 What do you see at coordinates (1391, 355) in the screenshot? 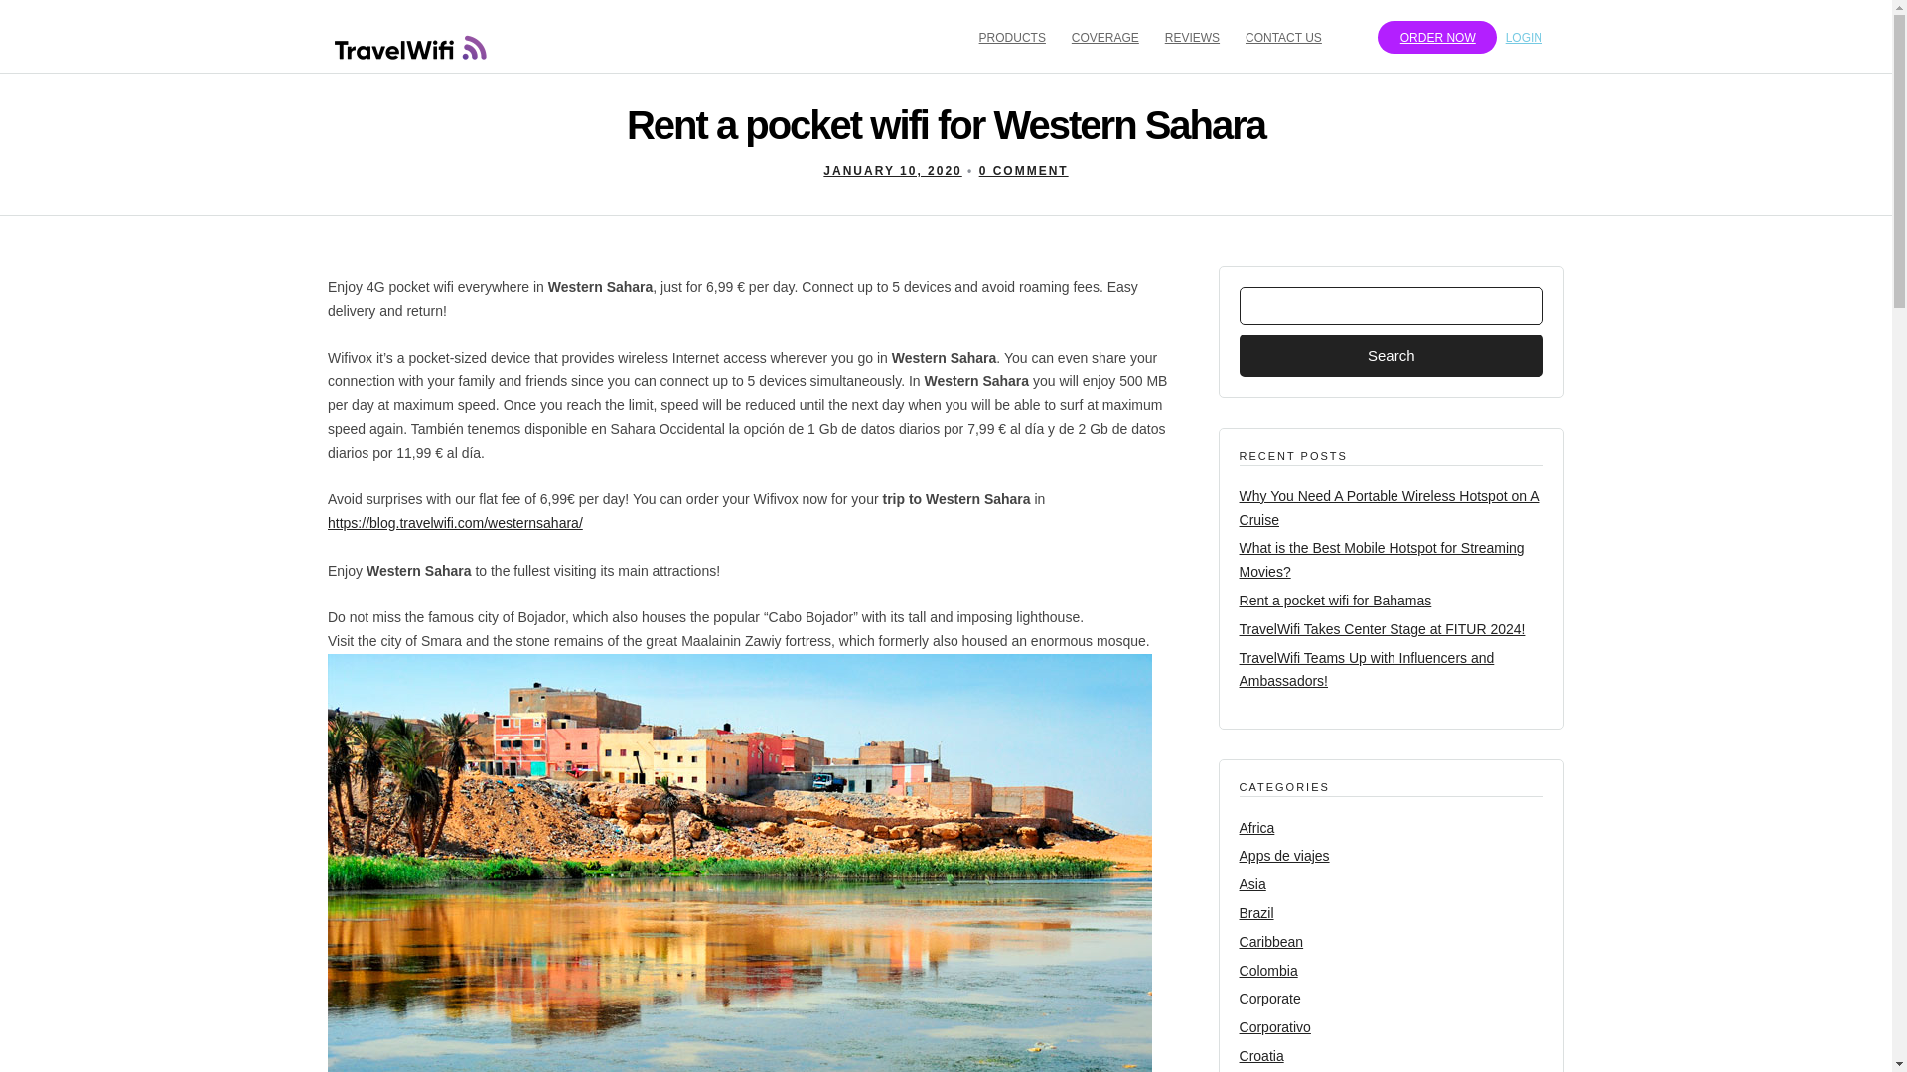
I see `Search` at bounding box center [1391, 355].